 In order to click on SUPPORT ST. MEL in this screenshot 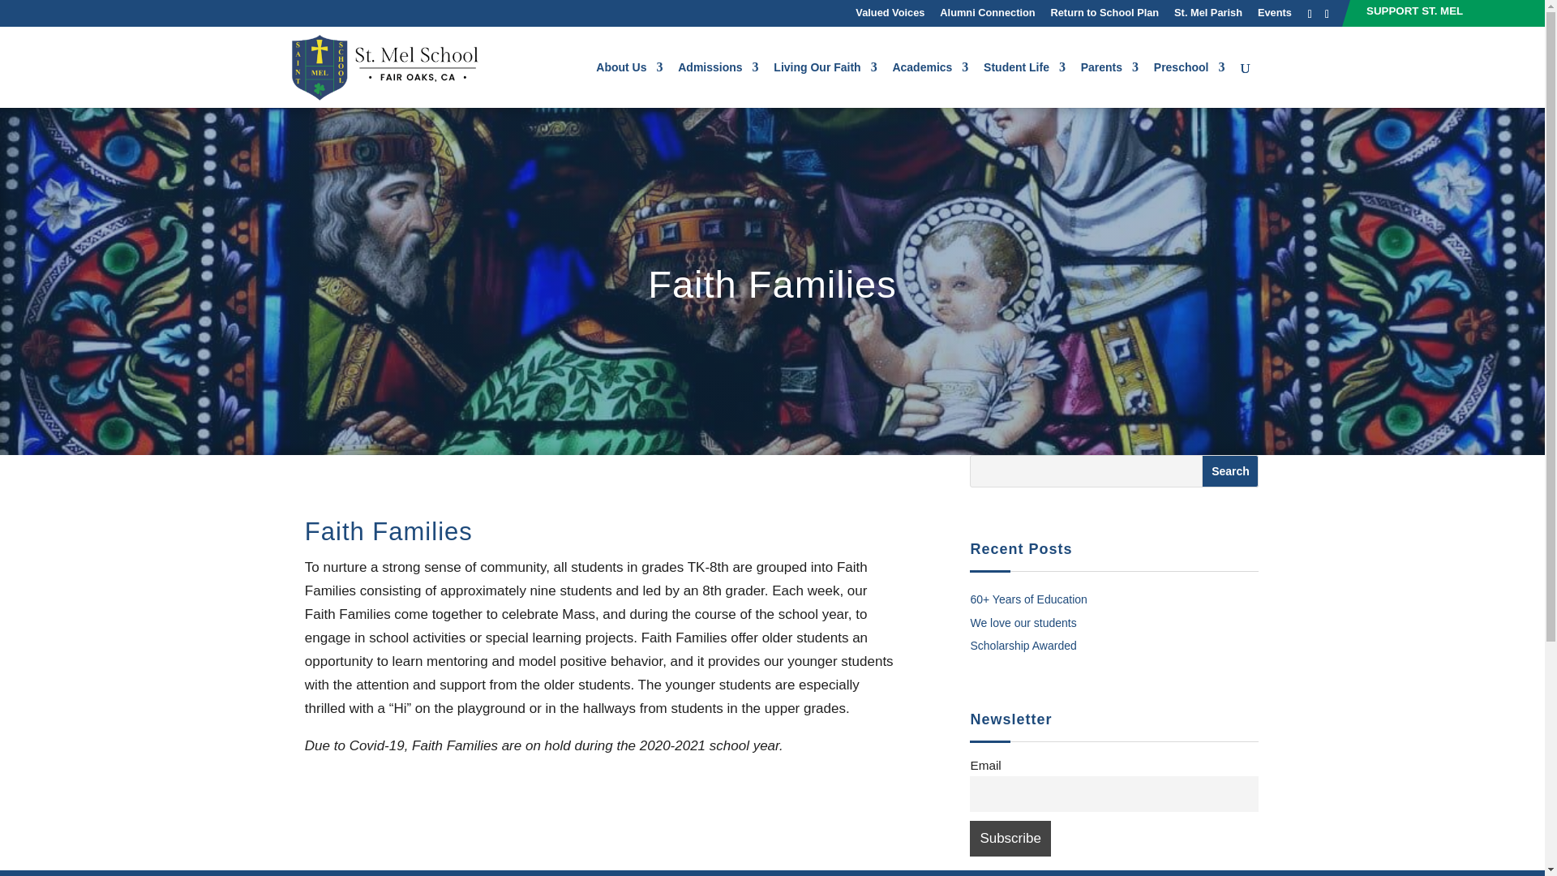, I will do `click(1414, 11)`.